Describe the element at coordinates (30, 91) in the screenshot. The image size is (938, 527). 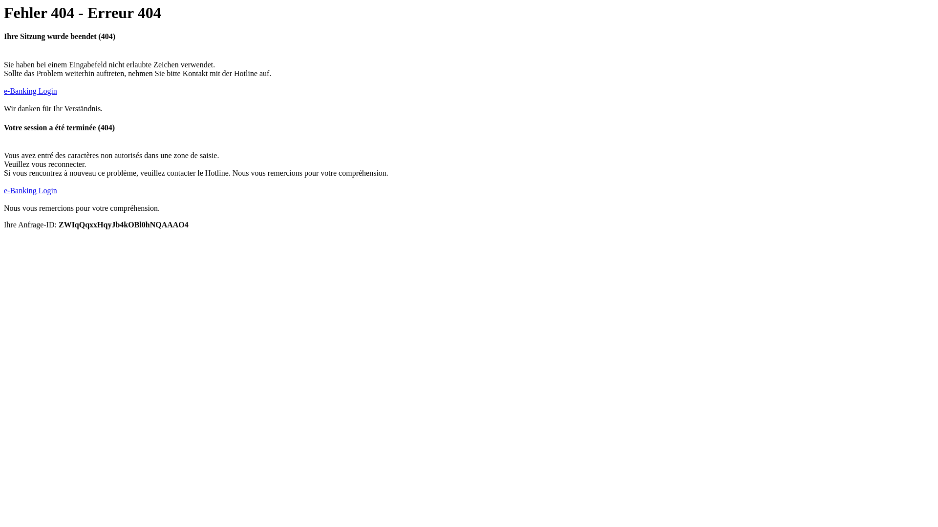
I see `e-Banking Login` at that location.